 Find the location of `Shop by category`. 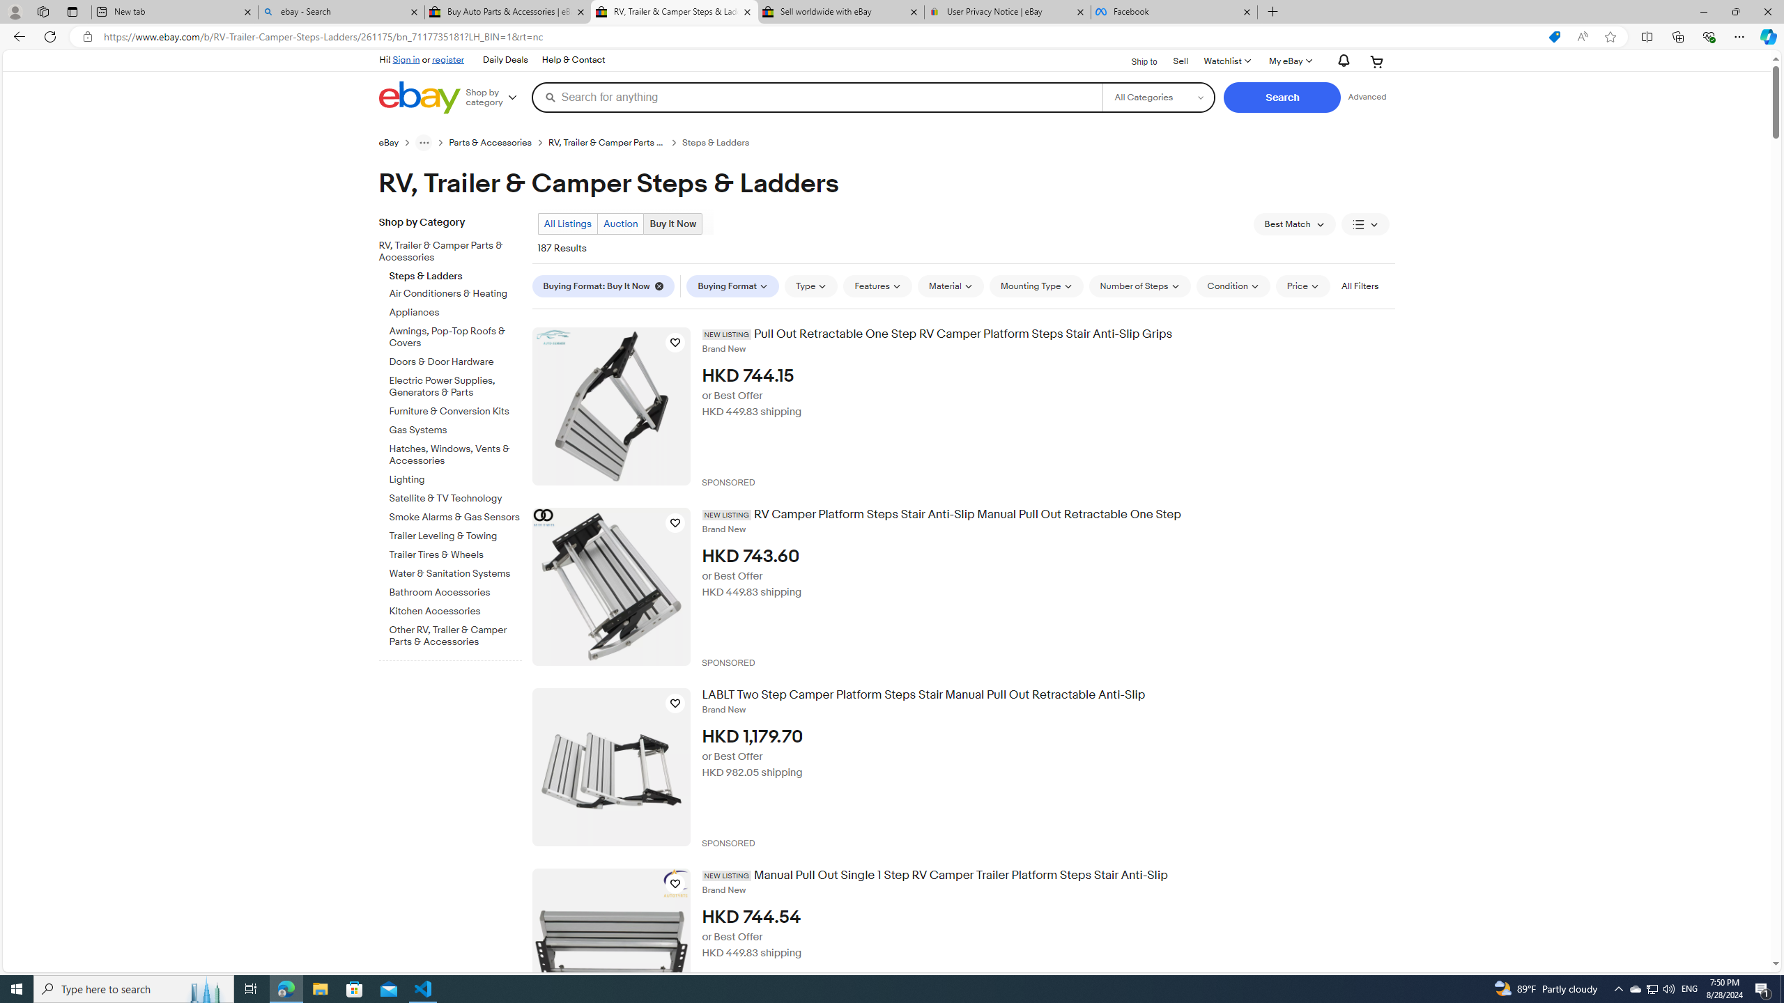

Shop by category is located at coordinates (496, 98).